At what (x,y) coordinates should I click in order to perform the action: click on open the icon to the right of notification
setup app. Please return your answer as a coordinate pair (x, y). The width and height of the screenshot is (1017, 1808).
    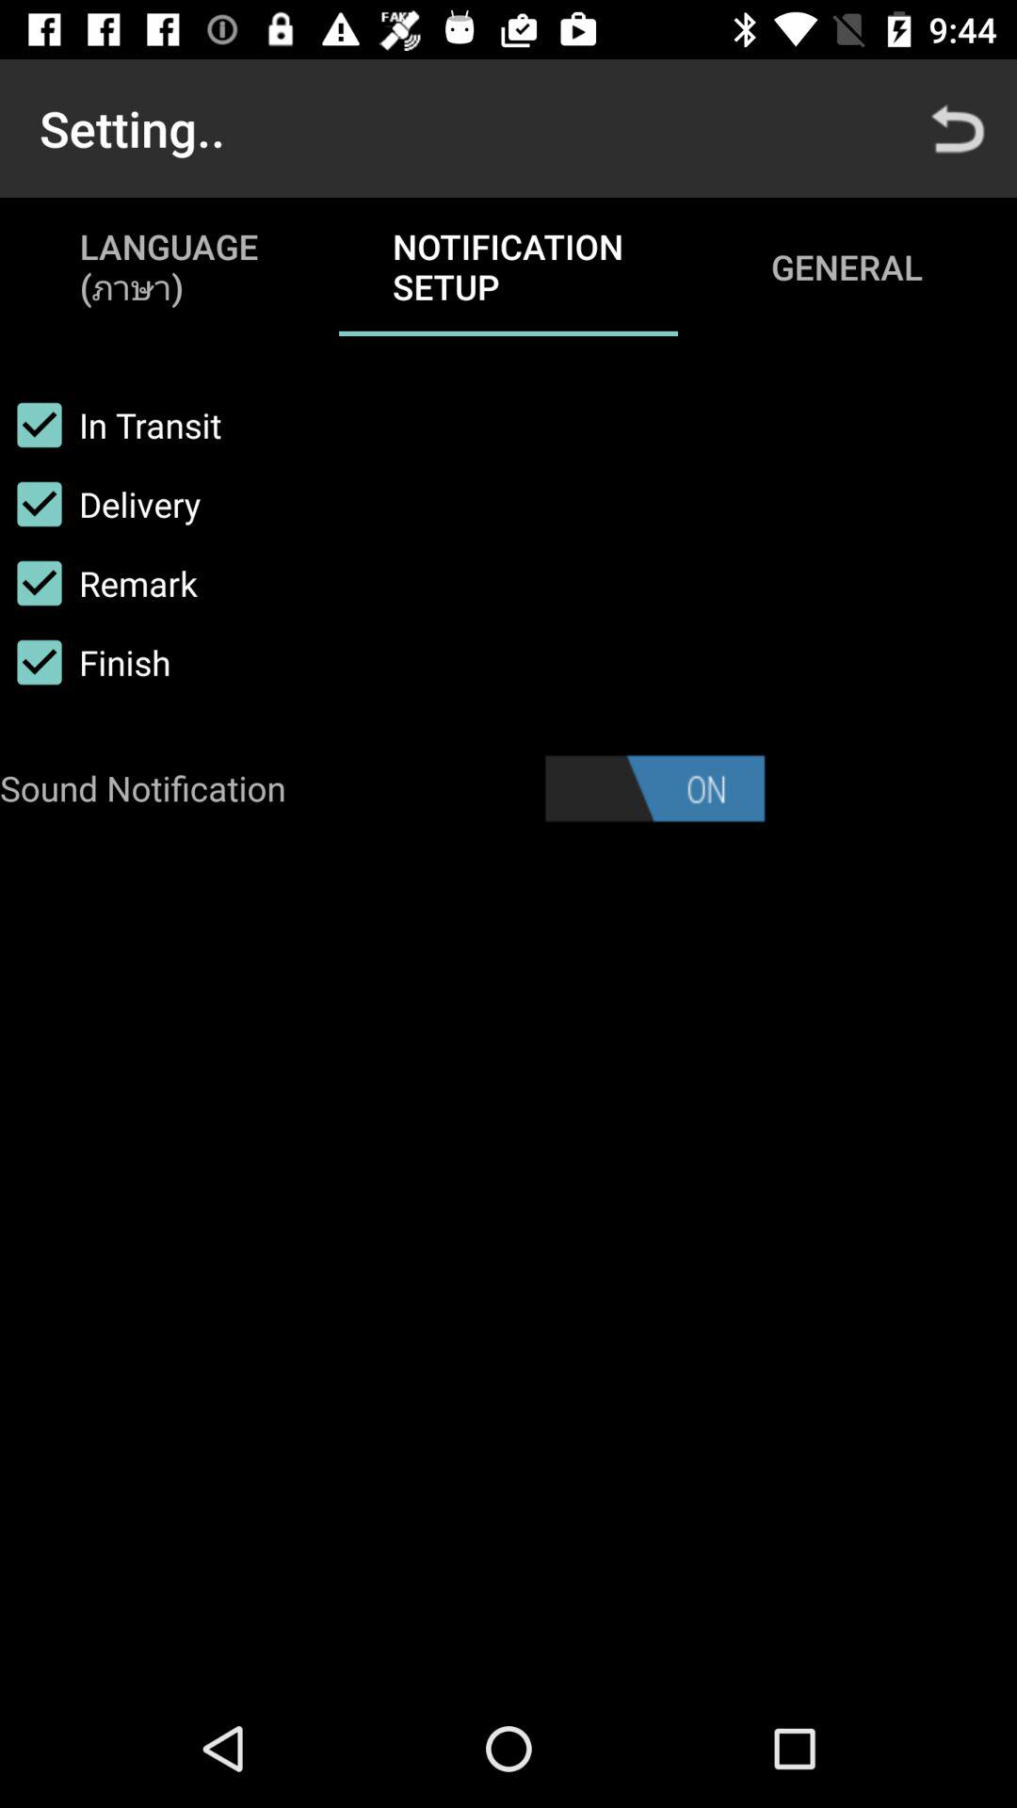
    Looking at the image, I should click on (957, 128).